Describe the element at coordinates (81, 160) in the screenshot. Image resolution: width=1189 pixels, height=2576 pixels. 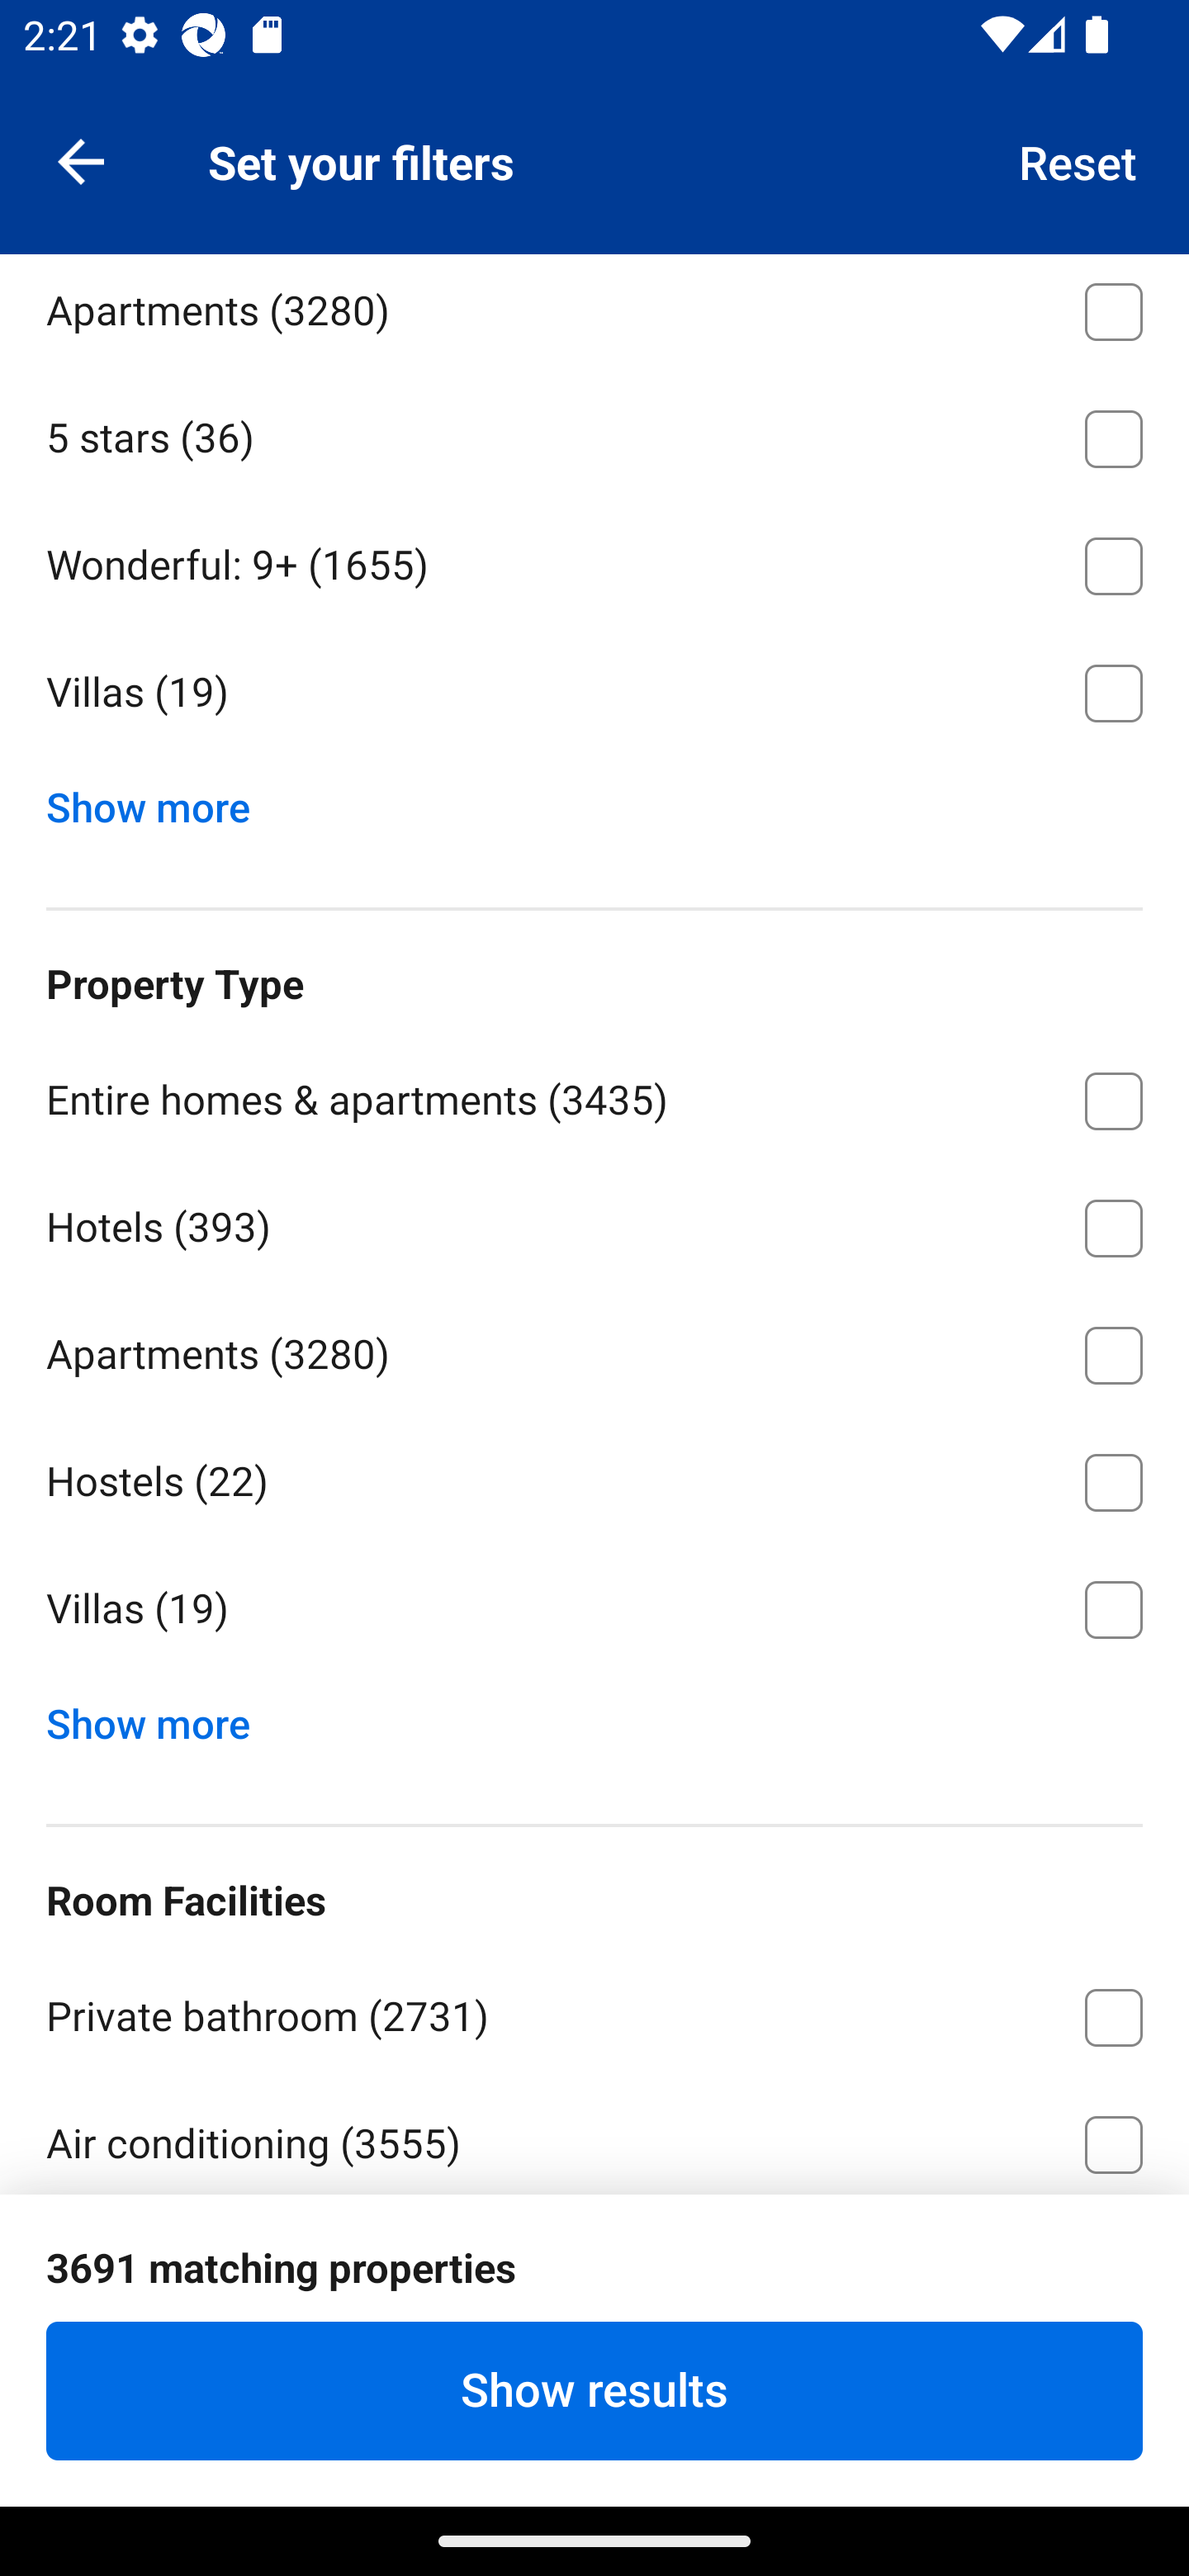
I see `Navigate up` at that location.